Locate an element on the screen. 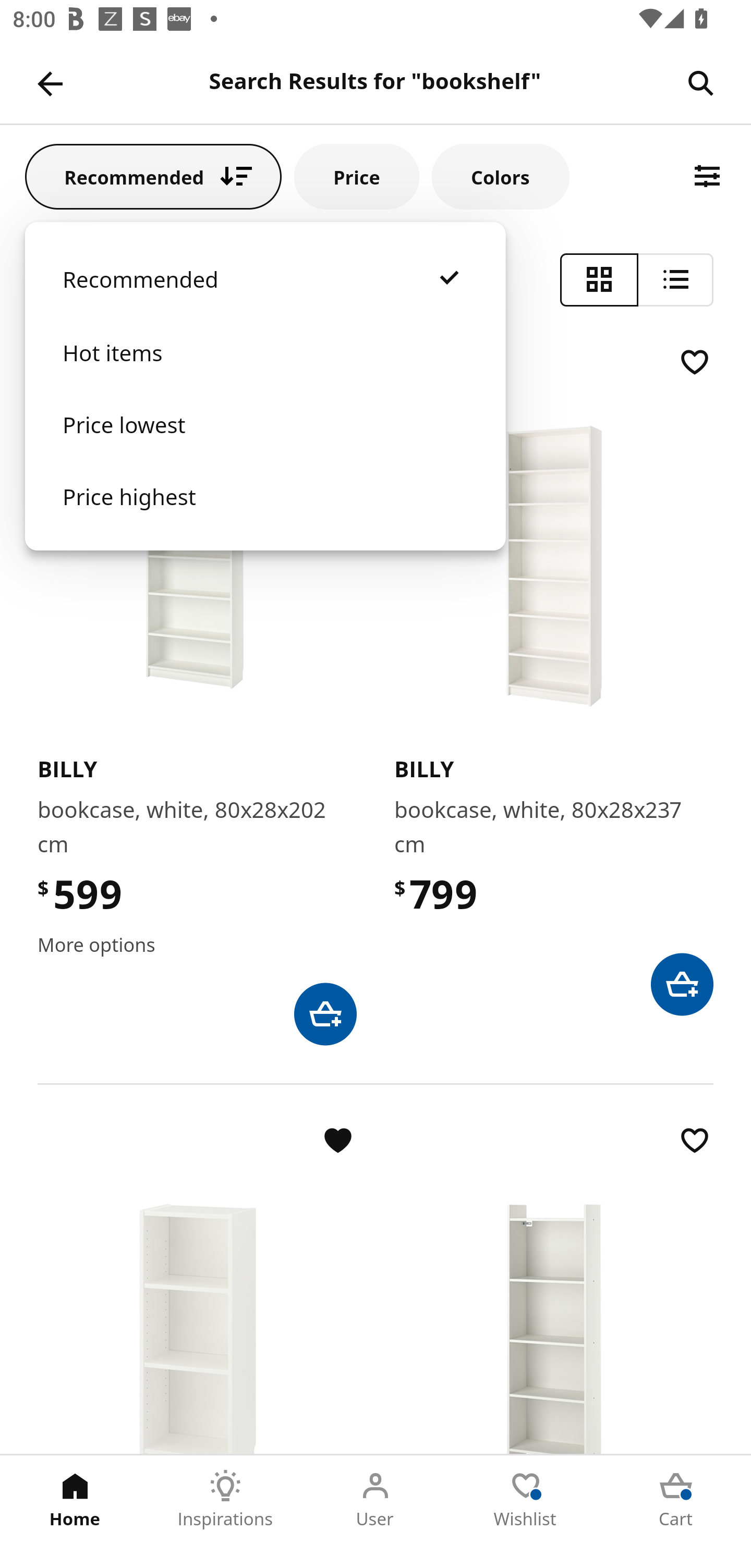  Cart
Tab 5 of 5 is located at coordinates (676, 1499).